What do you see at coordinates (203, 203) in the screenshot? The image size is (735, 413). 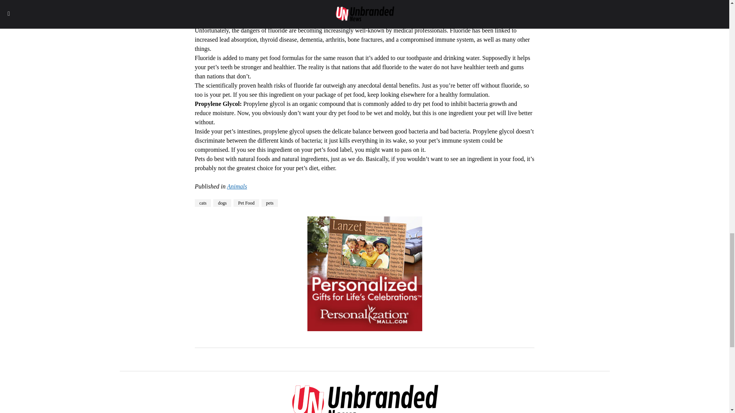 I see `View all posts tagged cats` at bounding box center [203, 203].